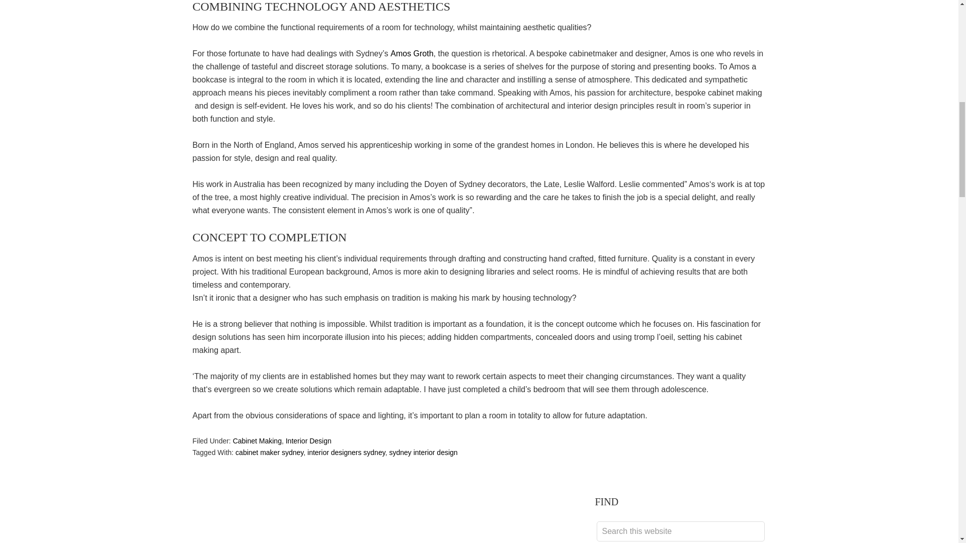 This screenshot has width=966, height=543. Describe the element at coordinates (423, 452) in the screenshot. I see `sydney interior design` at that location.